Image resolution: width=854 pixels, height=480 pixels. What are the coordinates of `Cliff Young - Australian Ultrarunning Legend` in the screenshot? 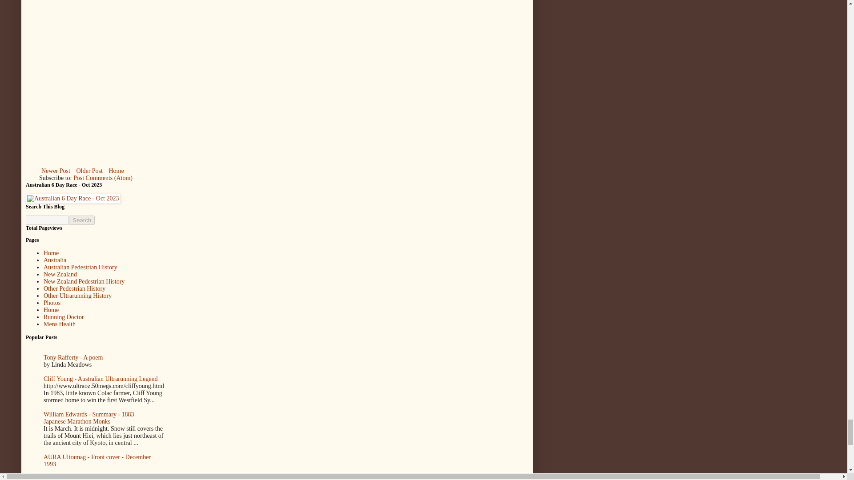 It's located at (100, 379).